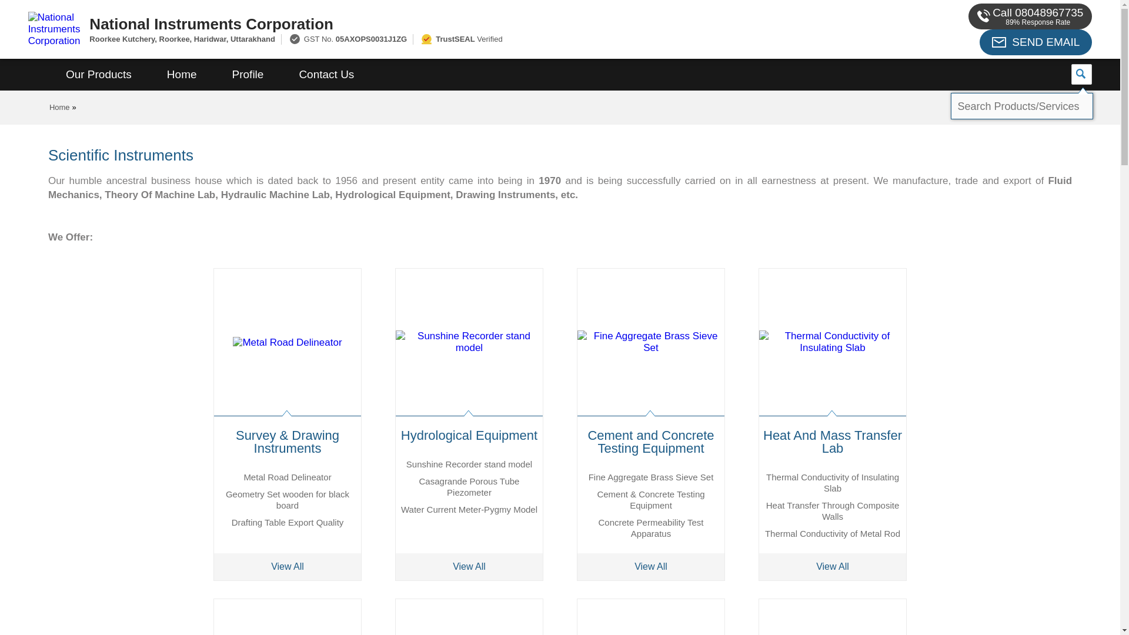 The image size is (1129, 635). What do you see at coordinates (469, 435) in the screenshot?
I see `Hydrological Equipment` at bounding box center [469, 435].